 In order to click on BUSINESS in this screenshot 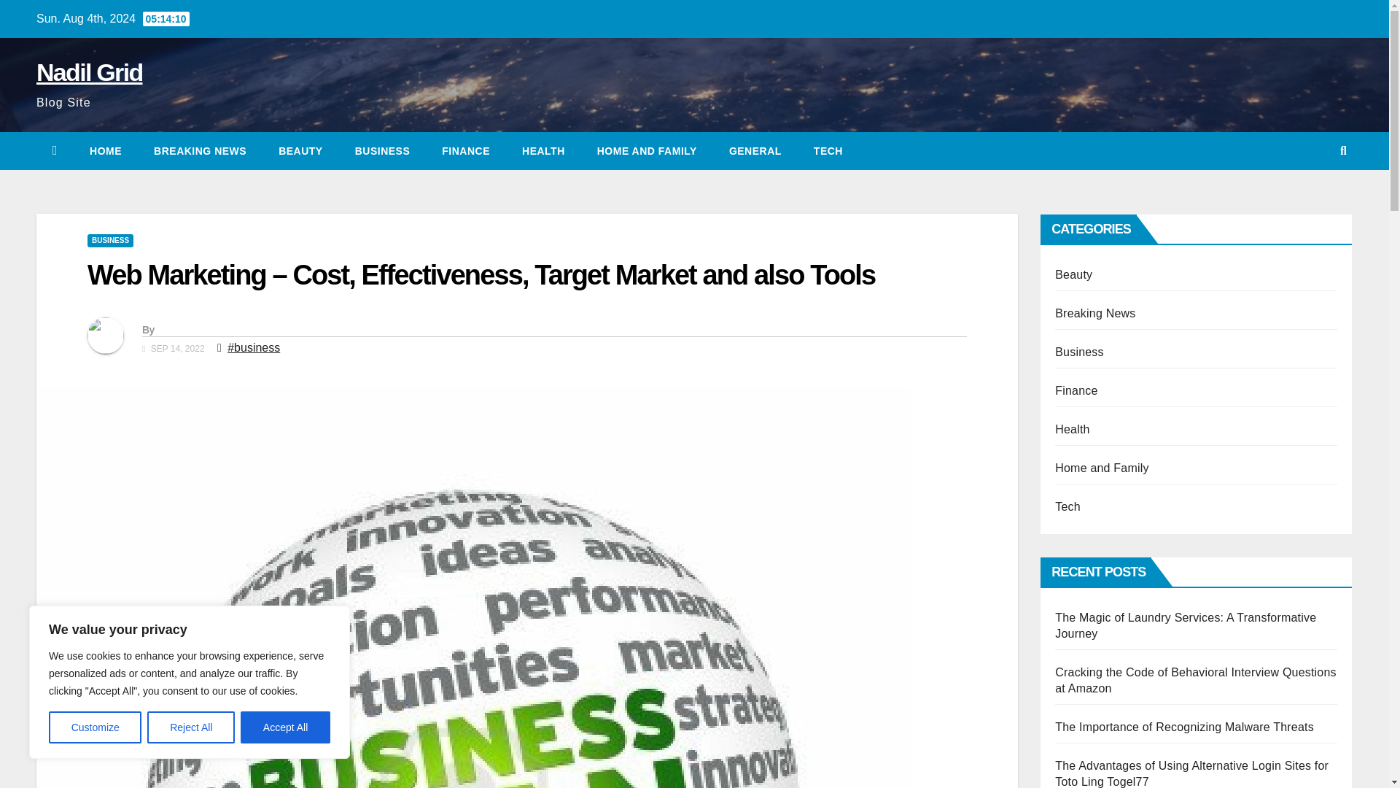, I will do `click(109, 241)`.